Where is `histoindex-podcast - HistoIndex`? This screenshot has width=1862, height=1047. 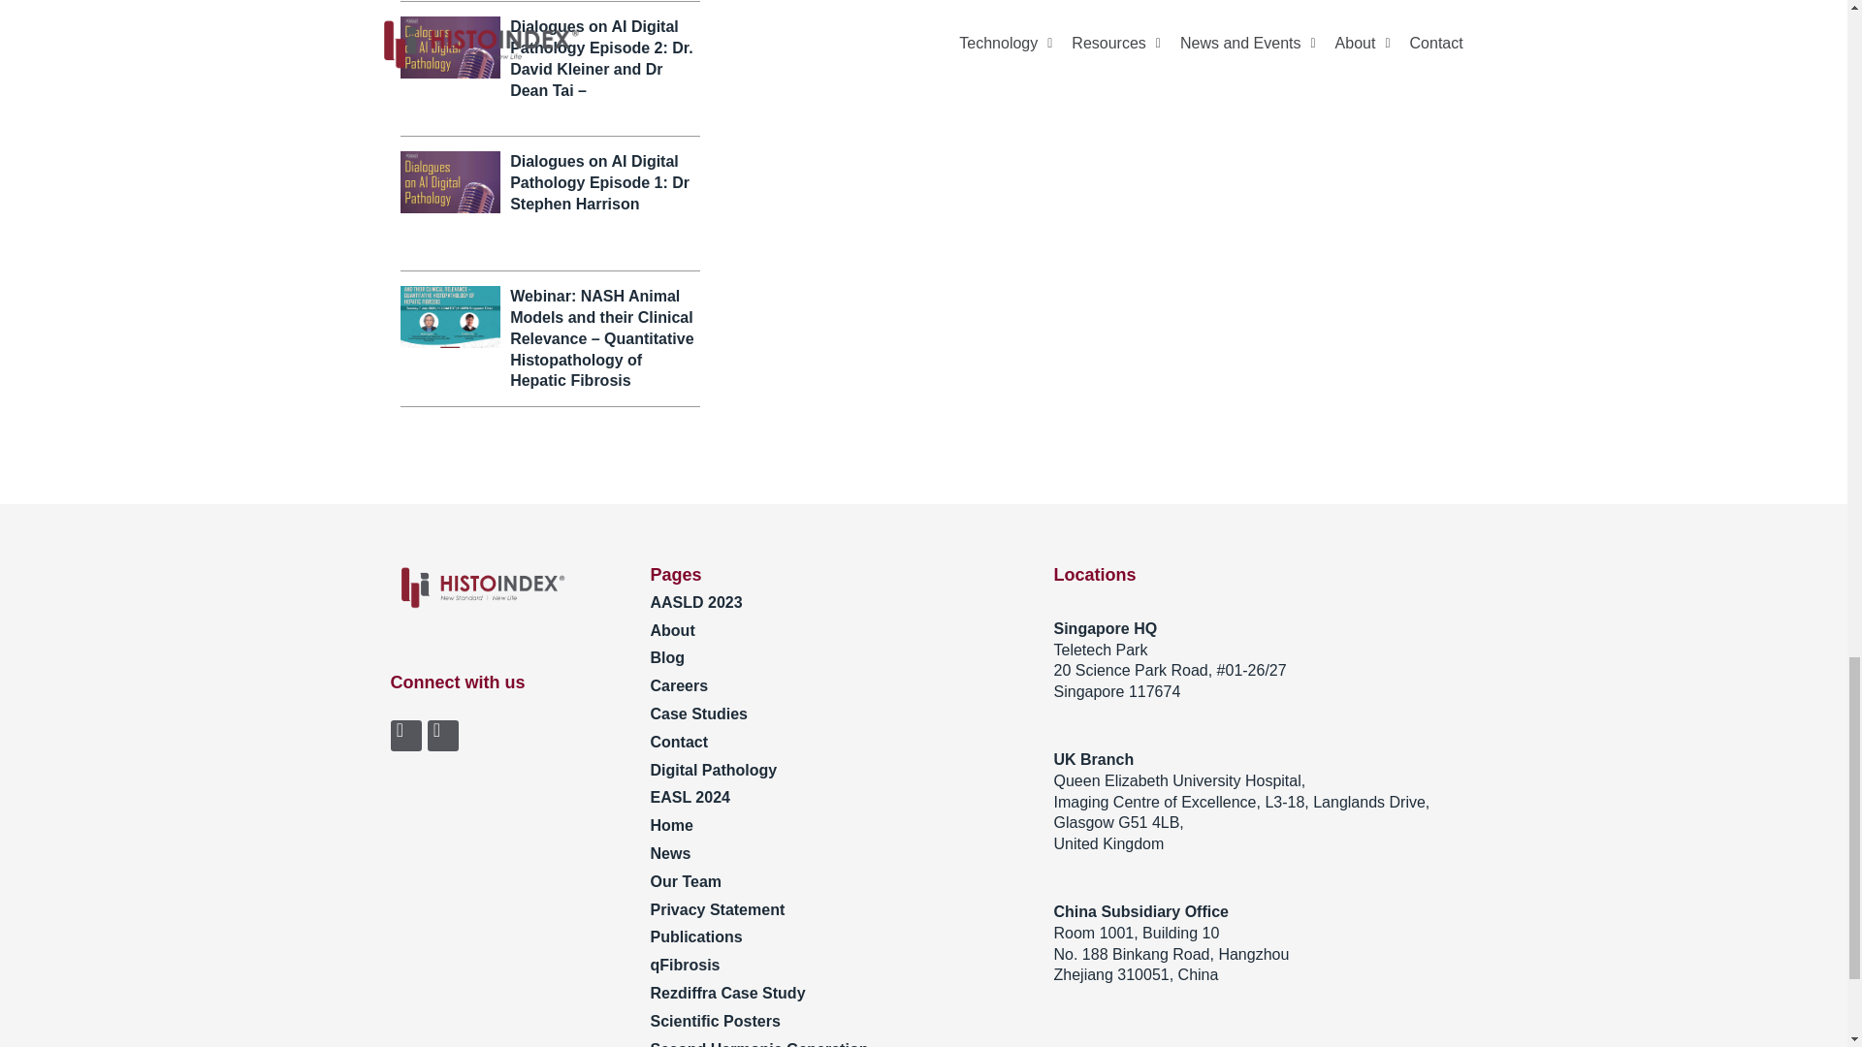 histoindex-podcast - HistoIndex is located at coordinates (449, 48).